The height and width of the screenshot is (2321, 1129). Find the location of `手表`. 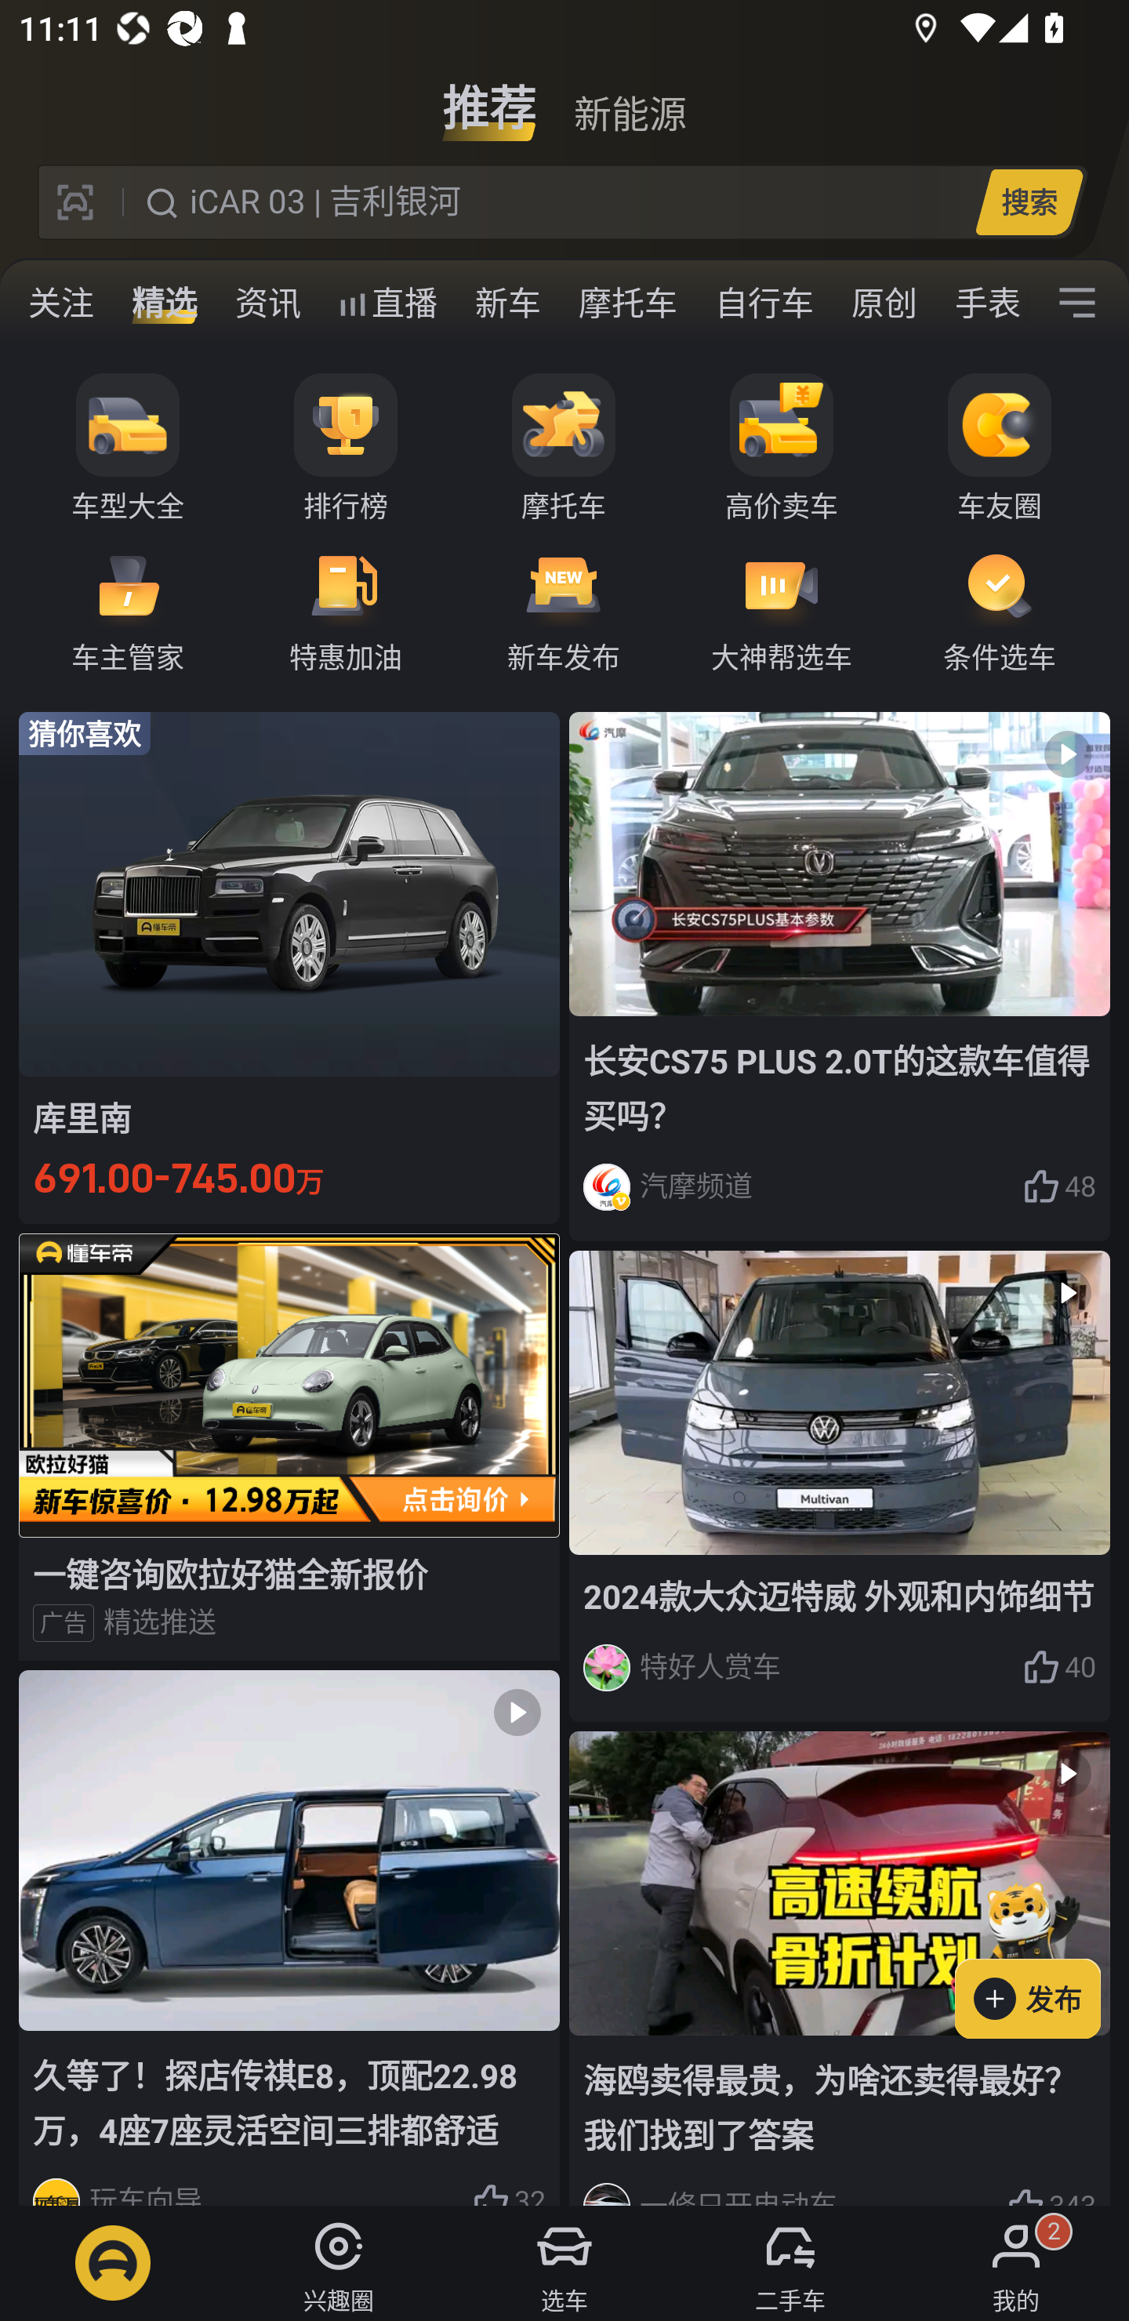

手表 is located at coordinates (982, 303).